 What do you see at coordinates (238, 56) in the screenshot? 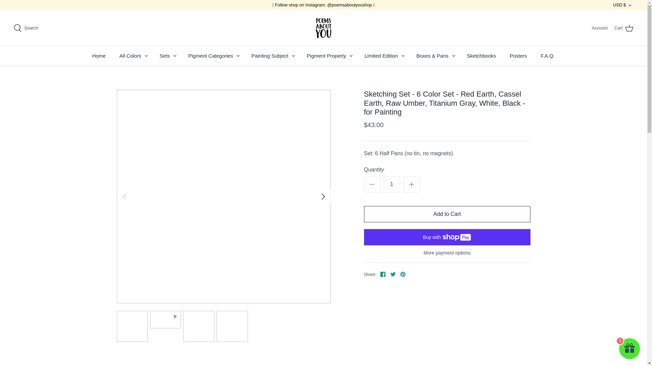
I see `Toggle menu` at bounding box center [238, 56].